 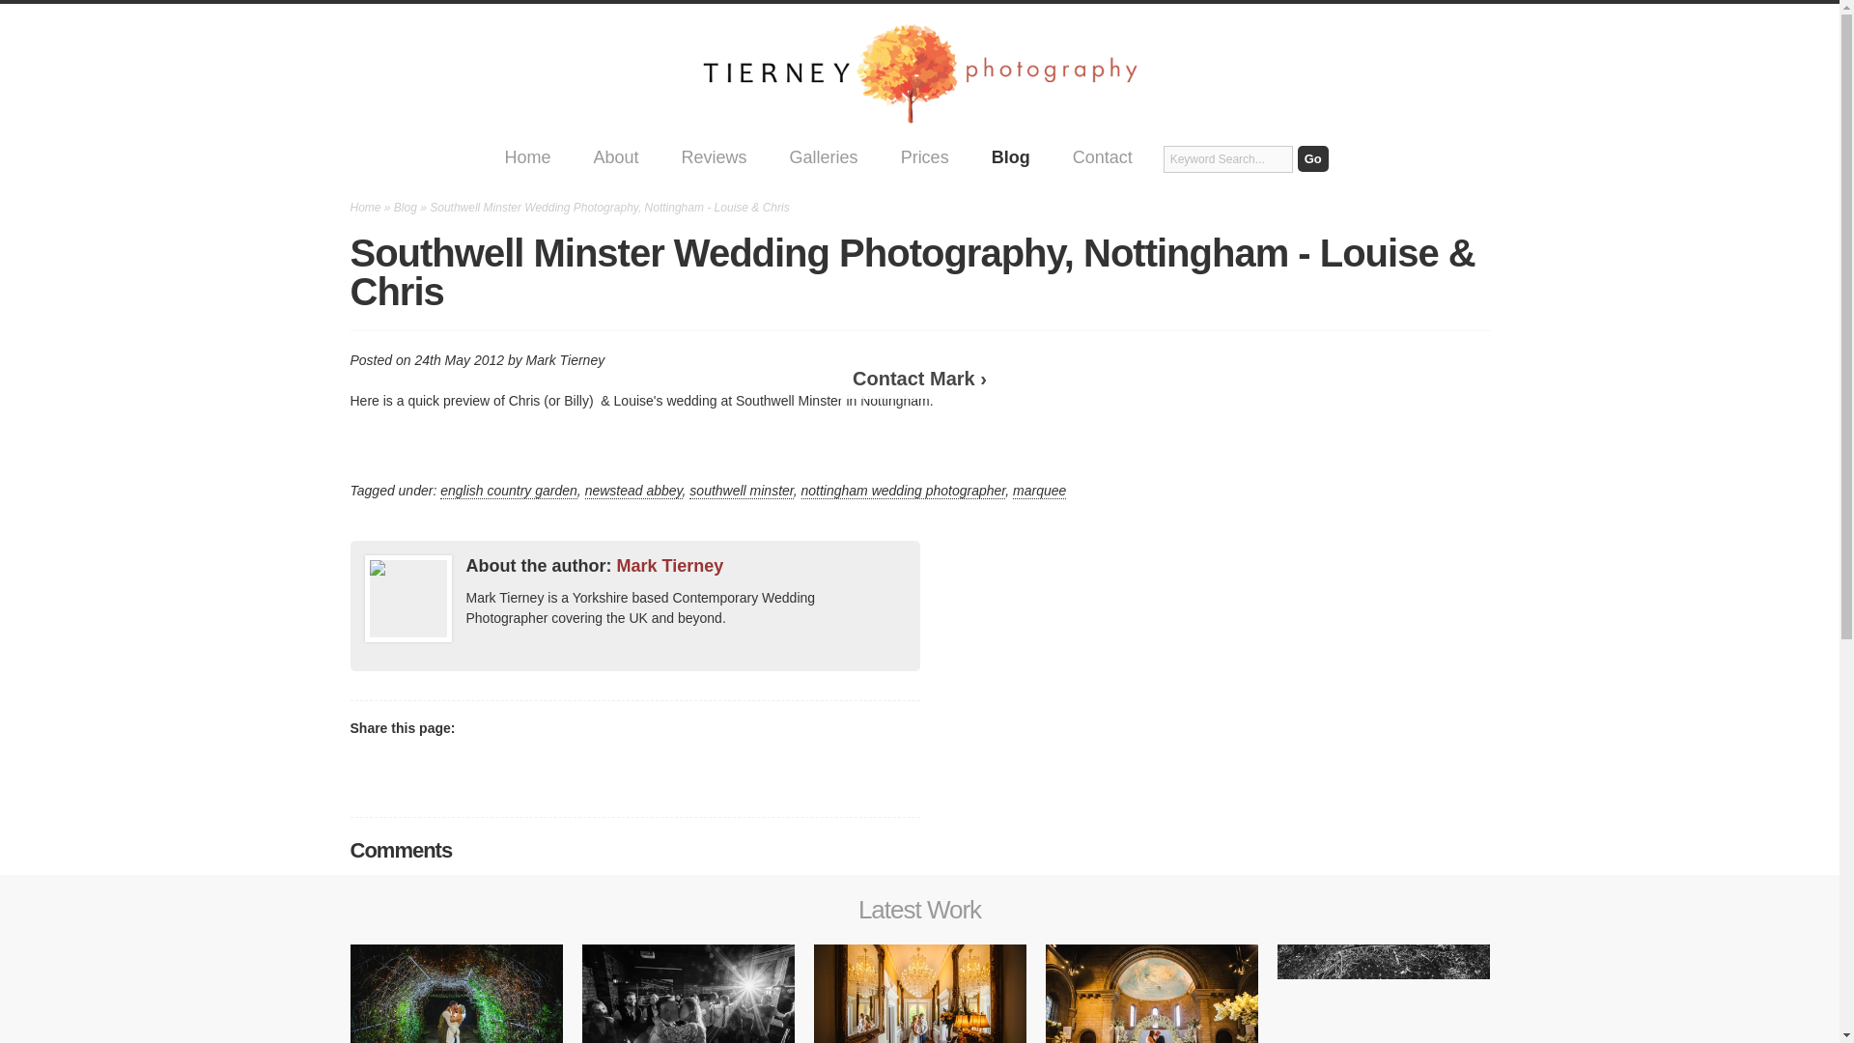 I want to click on nottingham wedding photographer, so click(x=904, y=491).